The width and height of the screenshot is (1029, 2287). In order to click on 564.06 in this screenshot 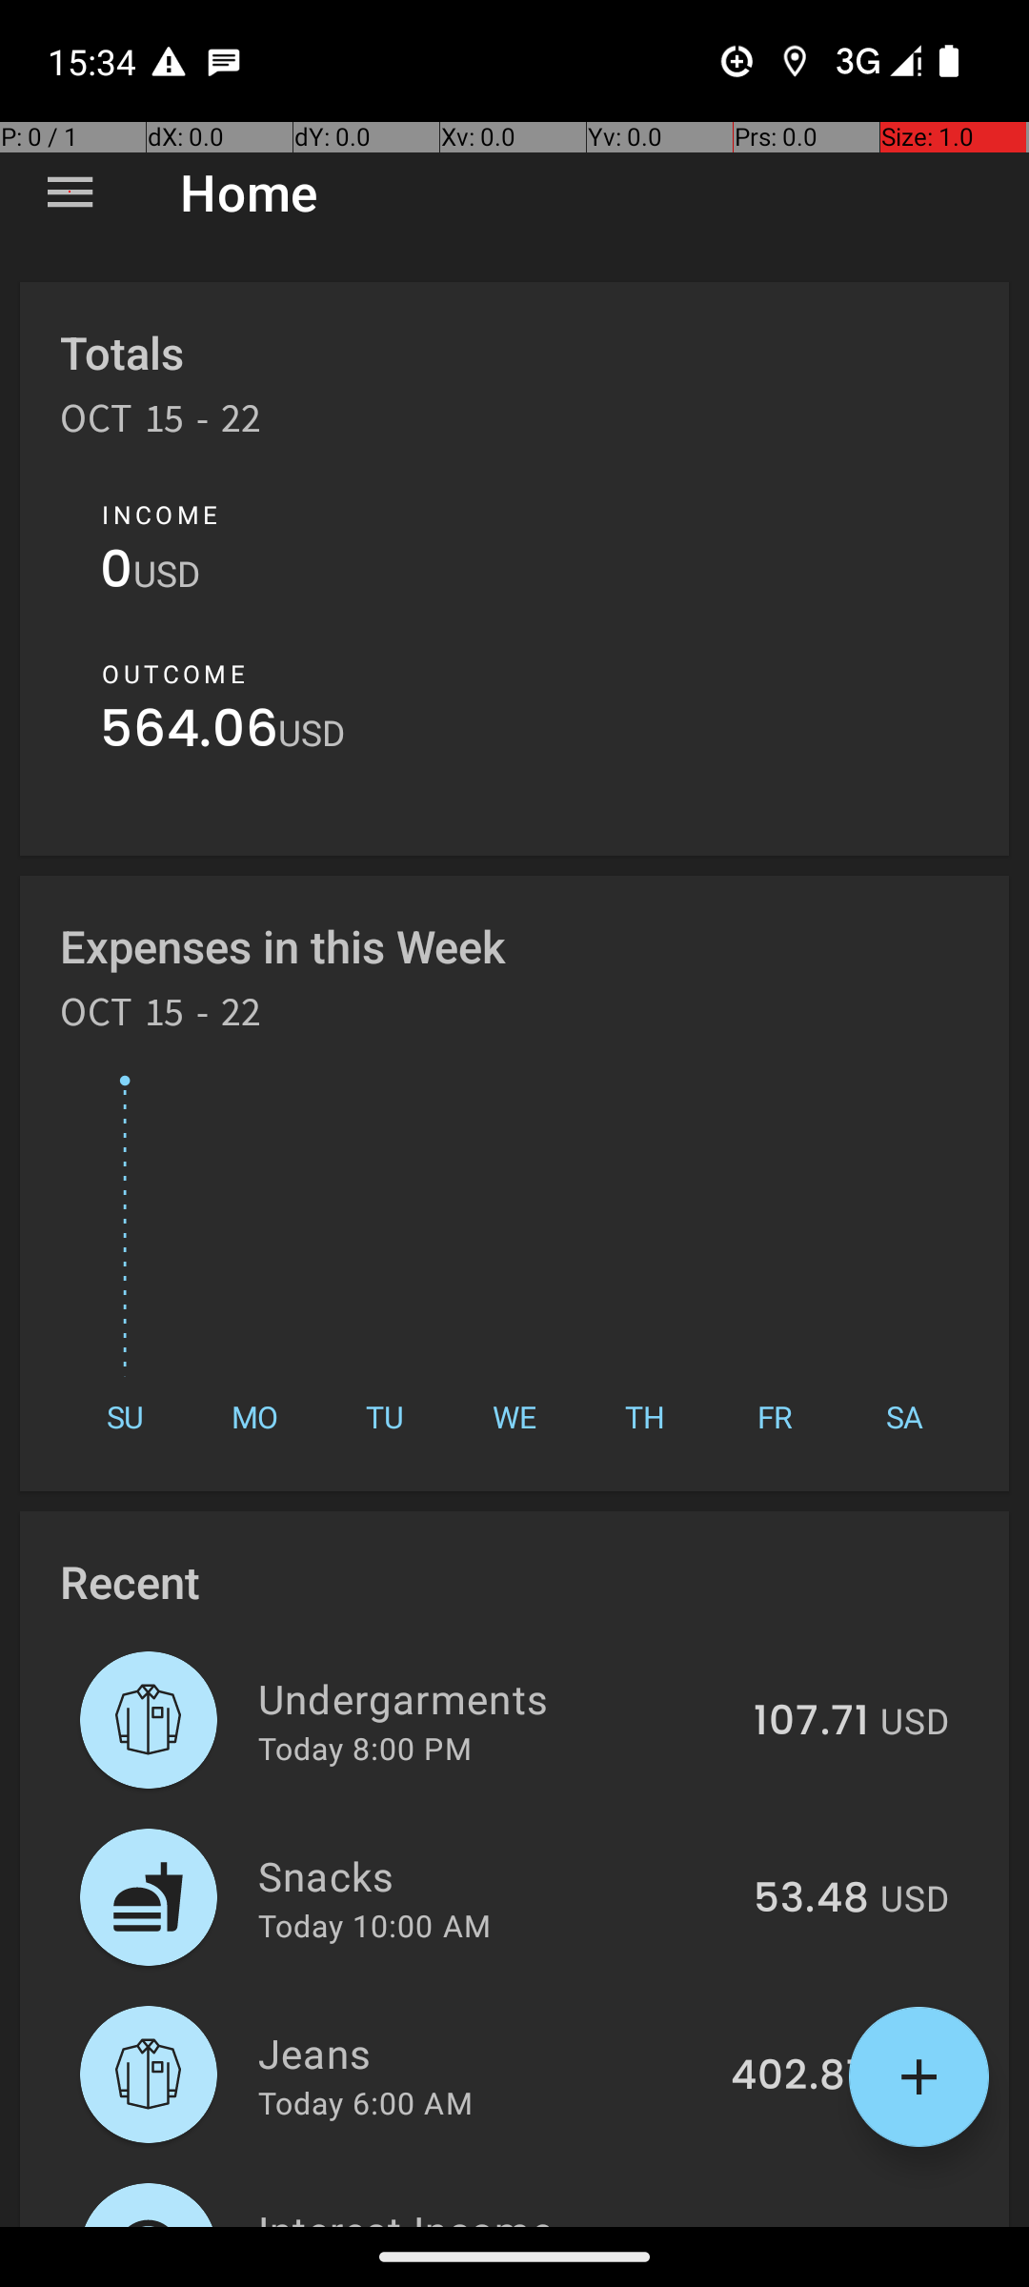, I will do `click(189, 734)`.